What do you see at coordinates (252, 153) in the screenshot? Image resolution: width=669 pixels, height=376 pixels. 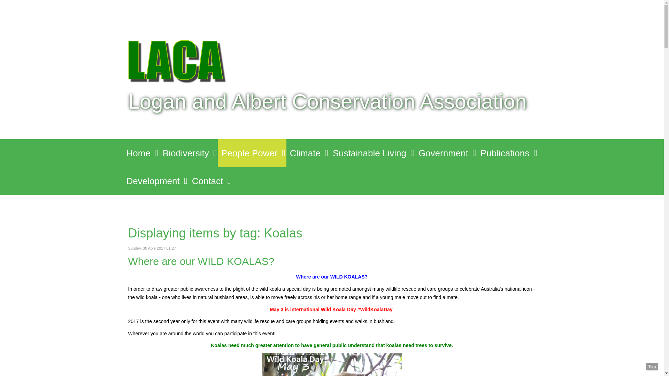 I see `People Power` at bounding box center [252, 153].